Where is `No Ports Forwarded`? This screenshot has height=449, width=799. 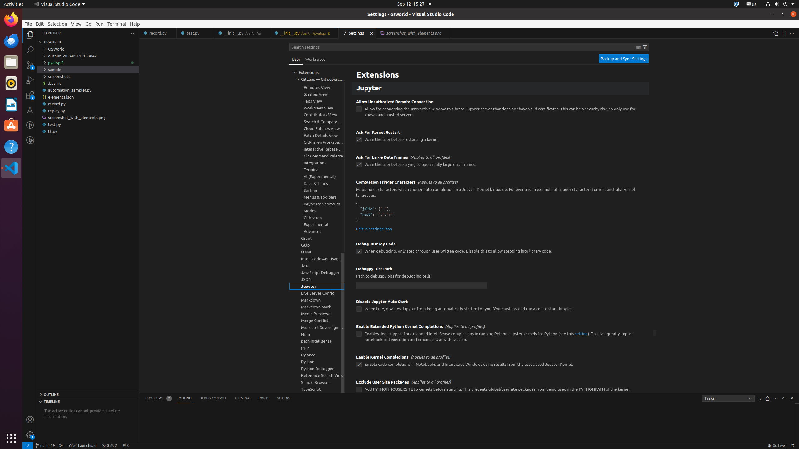
No Ports Forwarded is located at coordinates (126, 446).